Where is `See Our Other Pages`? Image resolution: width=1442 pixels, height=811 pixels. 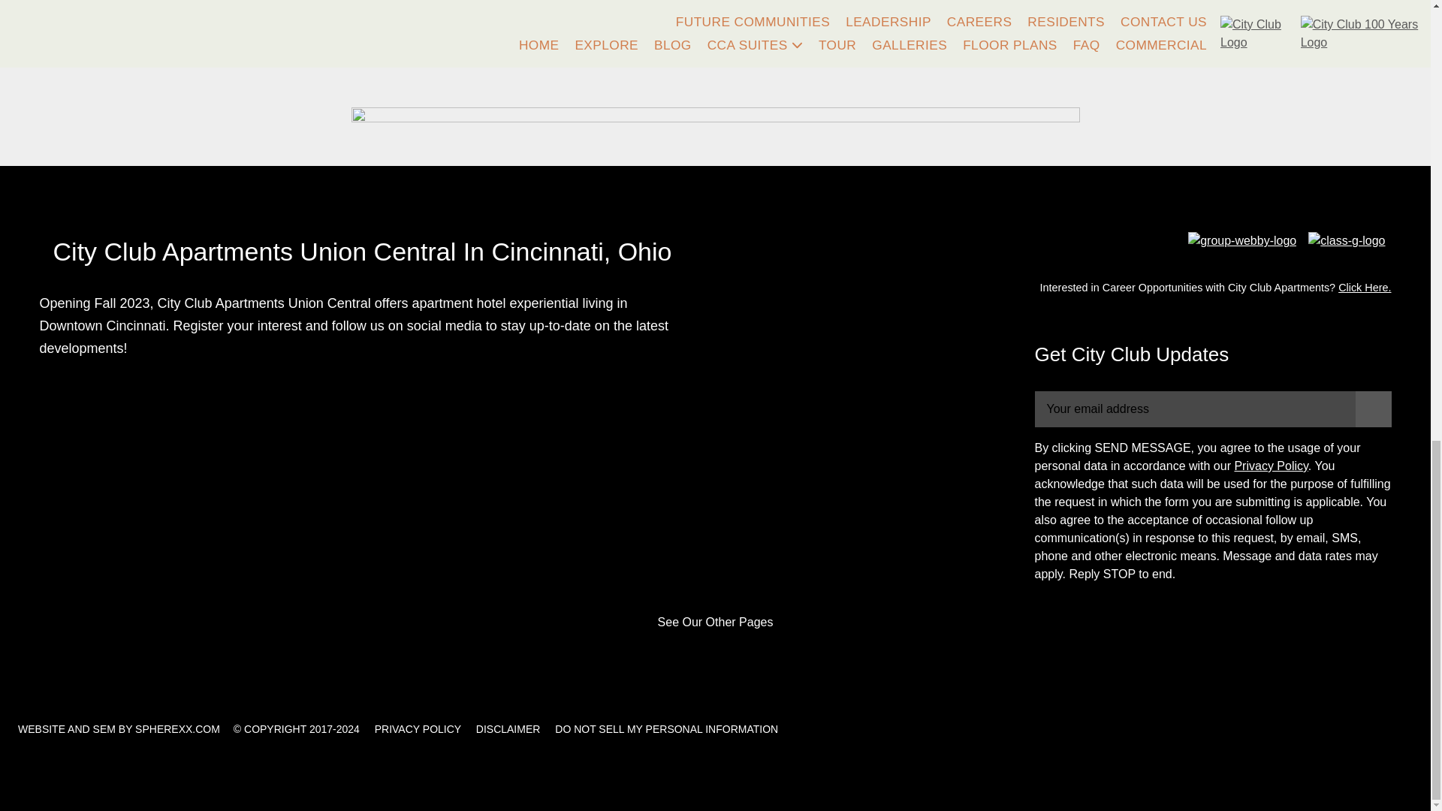
See Our Other Pages is located at coordinates (715, 622).